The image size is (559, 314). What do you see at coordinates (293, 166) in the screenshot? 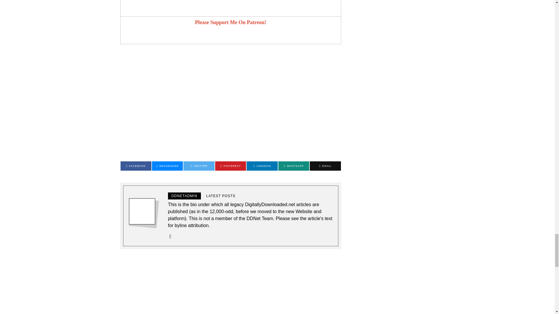
I see `Whatsapp` at bounding box center [293, 166].